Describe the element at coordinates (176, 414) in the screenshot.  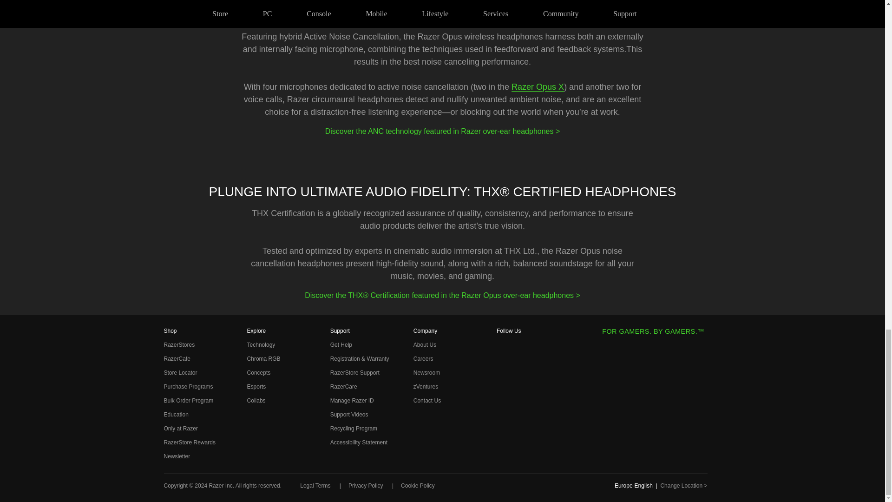
I see `Education` at that location.